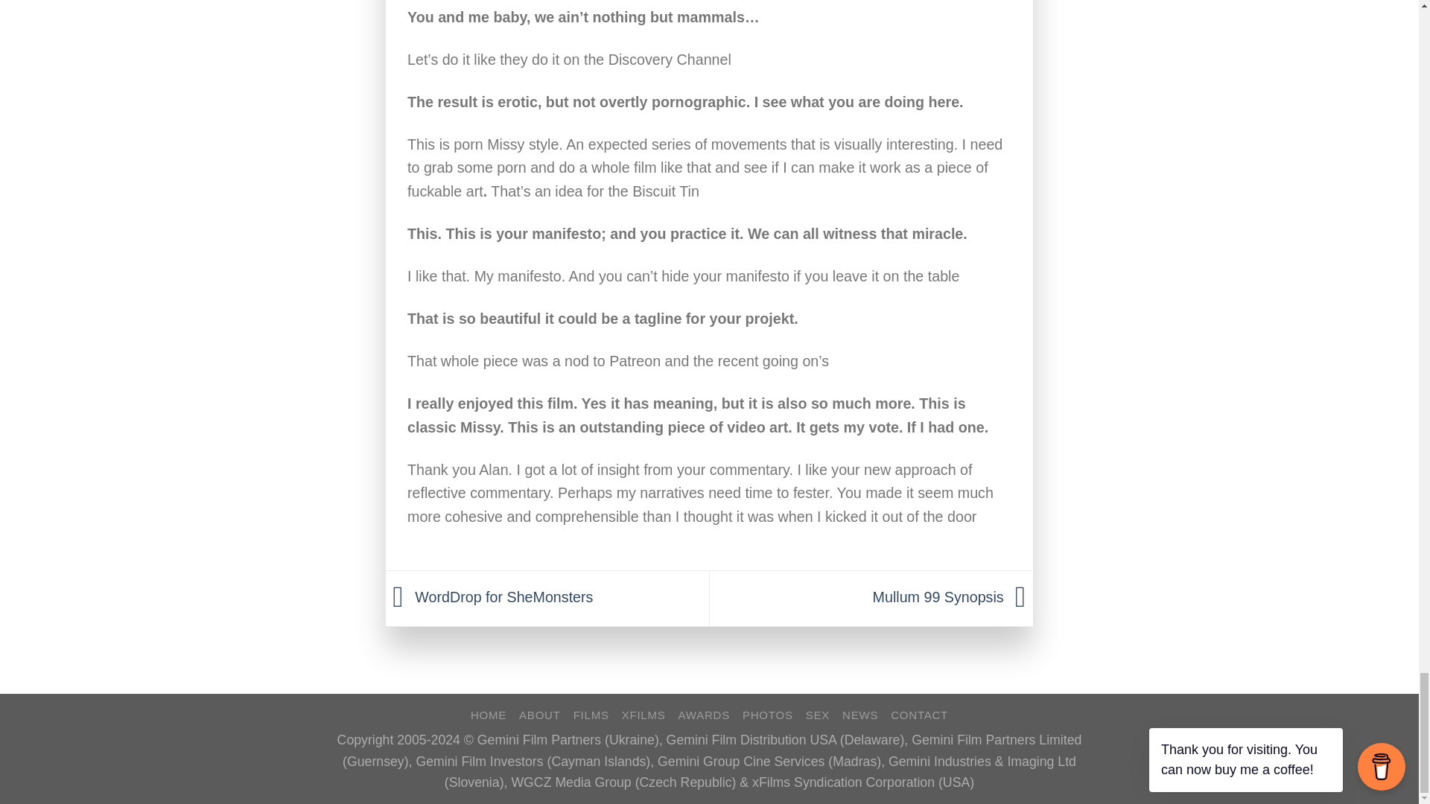 This screenshot has height=804, width=1430. Describe the element at coordinates (539, 715) in the screenshot. I see `ABOUT` at that location.